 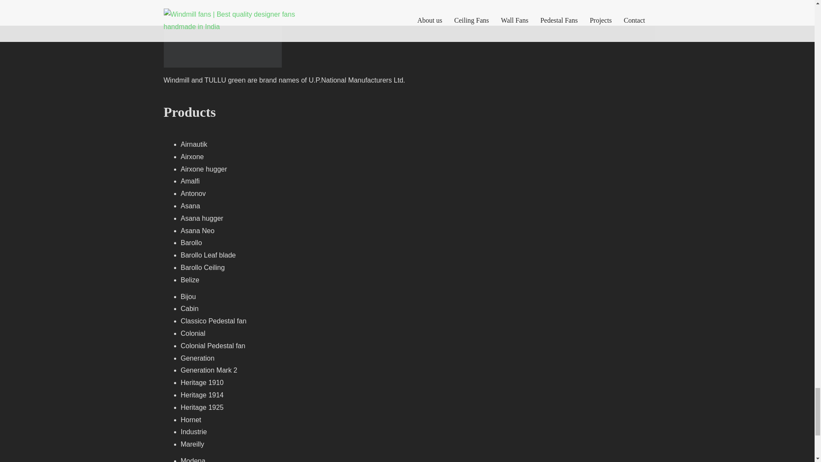 What do you see at coordinates (198, 231) in the screenshot?
I see `Asana Neo` at bounding box center [198, 231].